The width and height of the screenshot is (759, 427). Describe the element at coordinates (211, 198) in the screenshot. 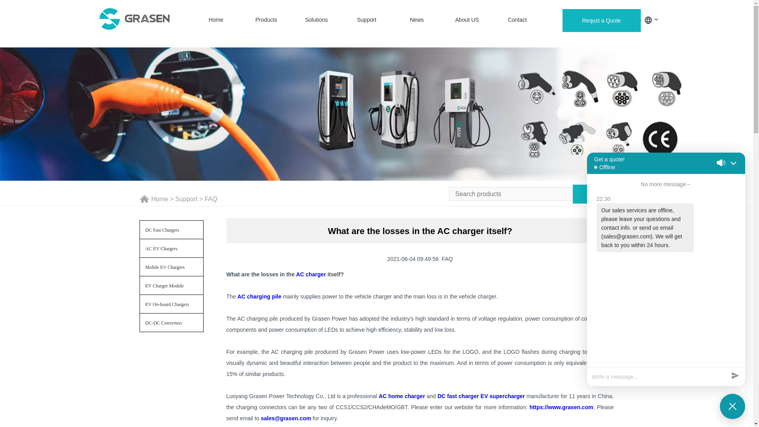

I see `FAQ` at that location.